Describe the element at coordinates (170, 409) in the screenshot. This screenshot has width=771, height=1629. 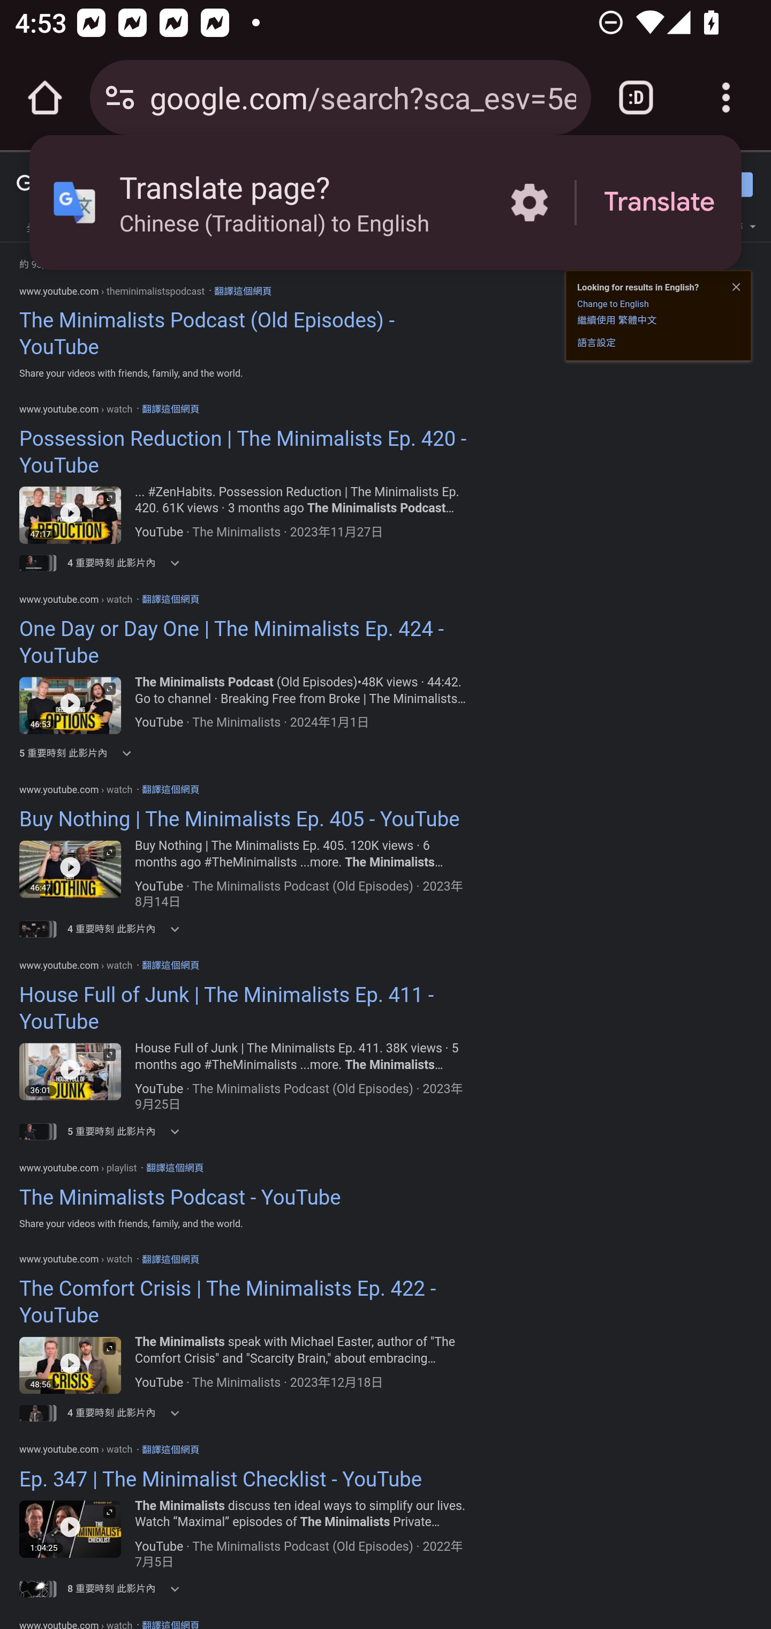
I see `翻譯這個網頁` at that location.